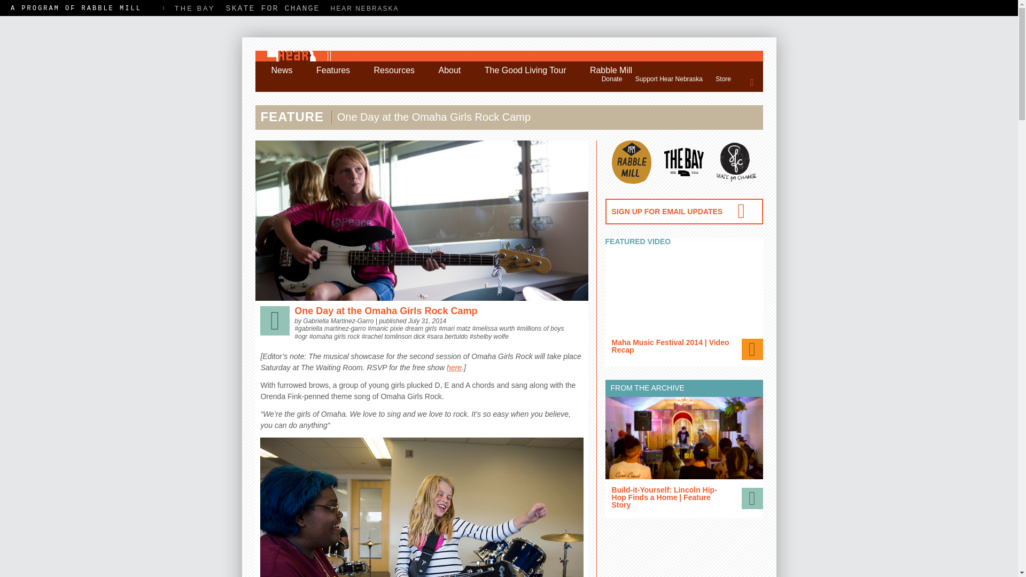 This screenshot has height=577, width=1026. Describe the element at coordinates (394, 71) in the screenshot. I see `Resources` at that location.